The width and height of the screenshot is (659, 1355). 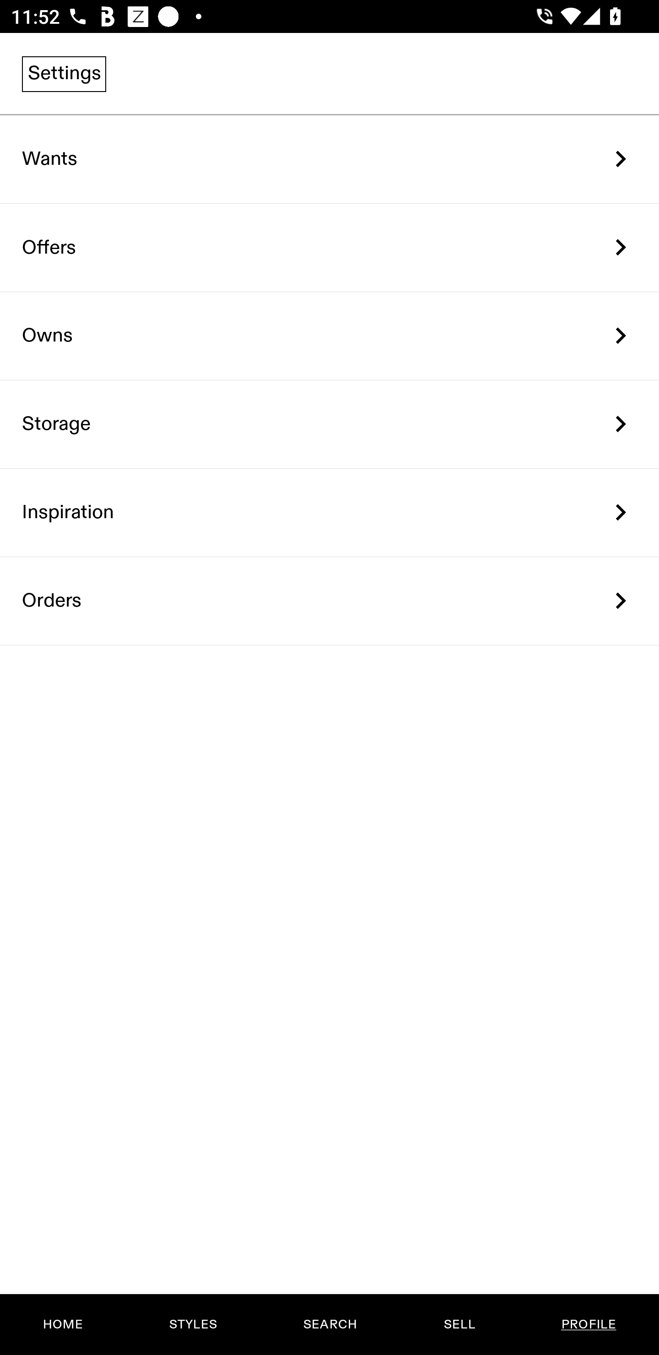 I want to click on PROFILE, so click(x=589, y=1324).